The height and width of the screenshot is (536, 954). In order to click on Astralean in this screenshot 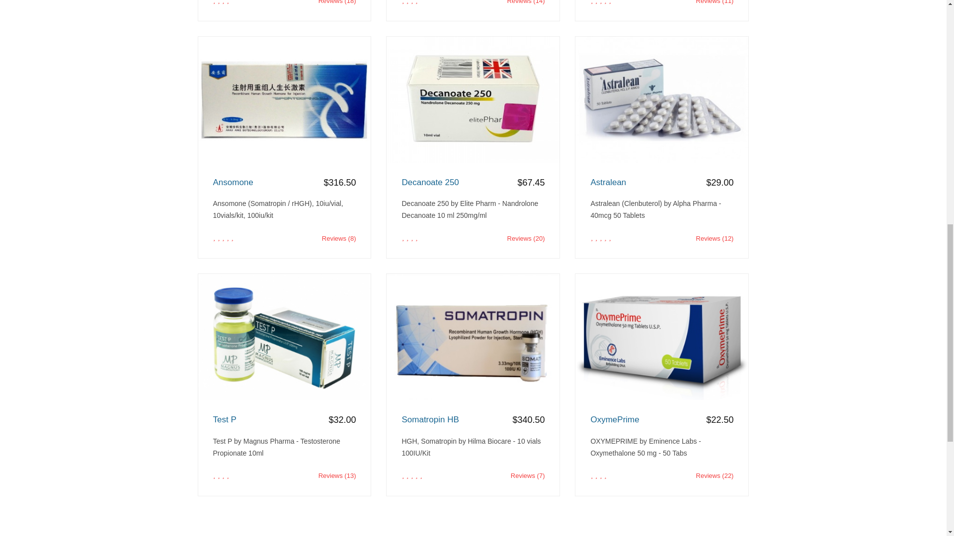, I will do `click(662, 183)`.